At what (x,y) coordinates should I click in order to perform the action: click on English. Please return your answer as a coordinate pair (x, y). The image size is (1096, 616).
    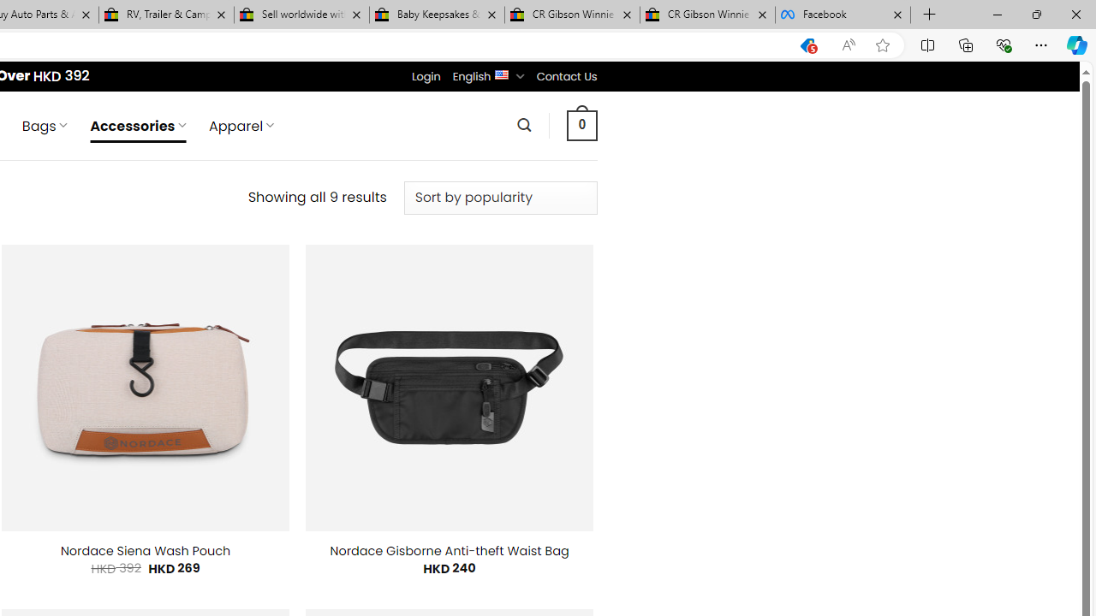
    Looking at the image, I should click on (502, 74).